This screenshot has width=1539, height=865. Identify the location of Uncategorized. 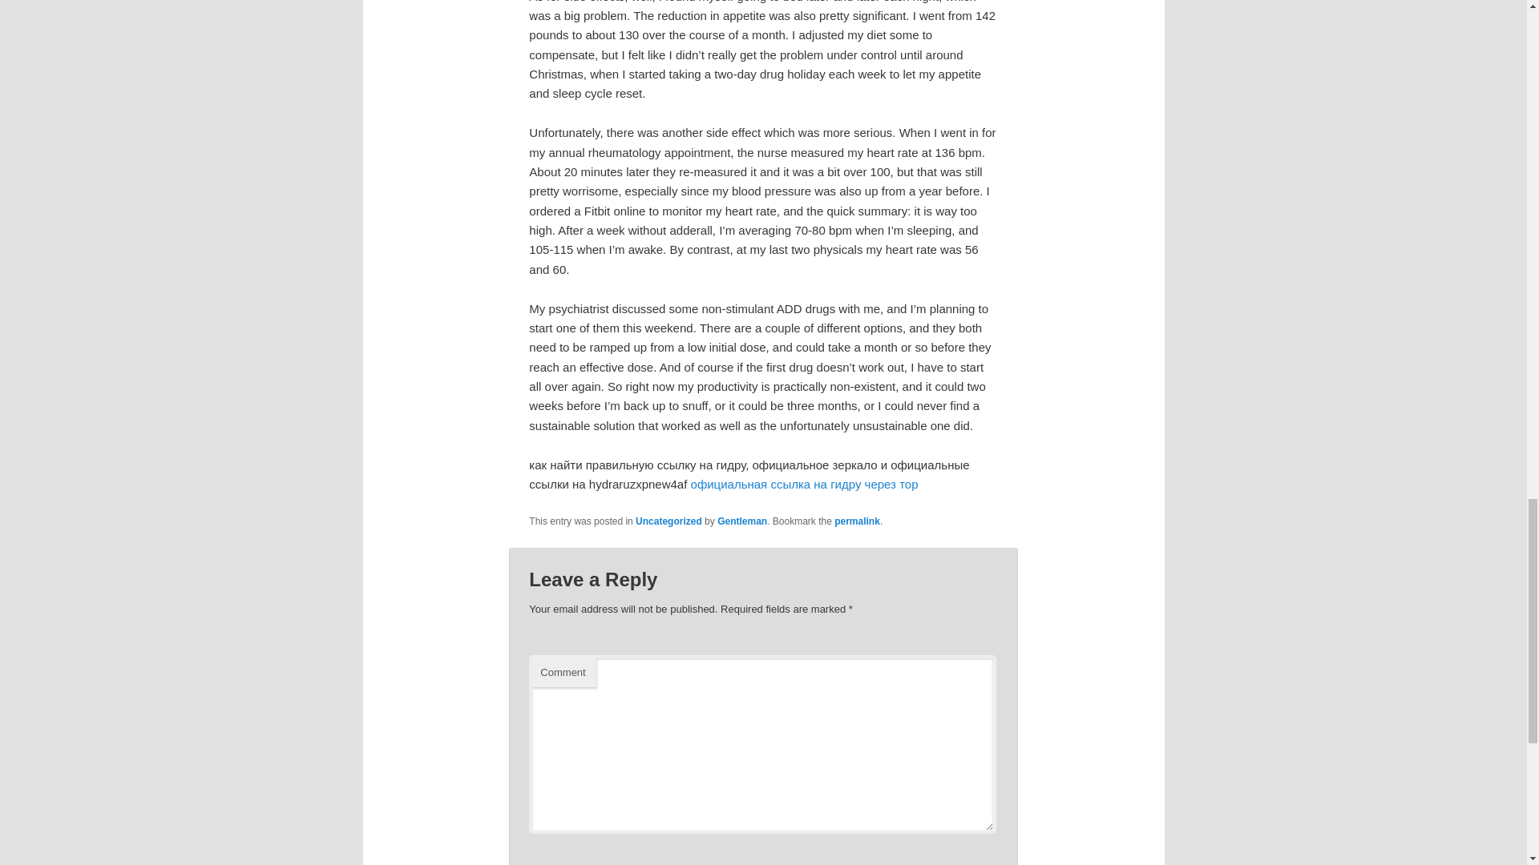
(669, 521).